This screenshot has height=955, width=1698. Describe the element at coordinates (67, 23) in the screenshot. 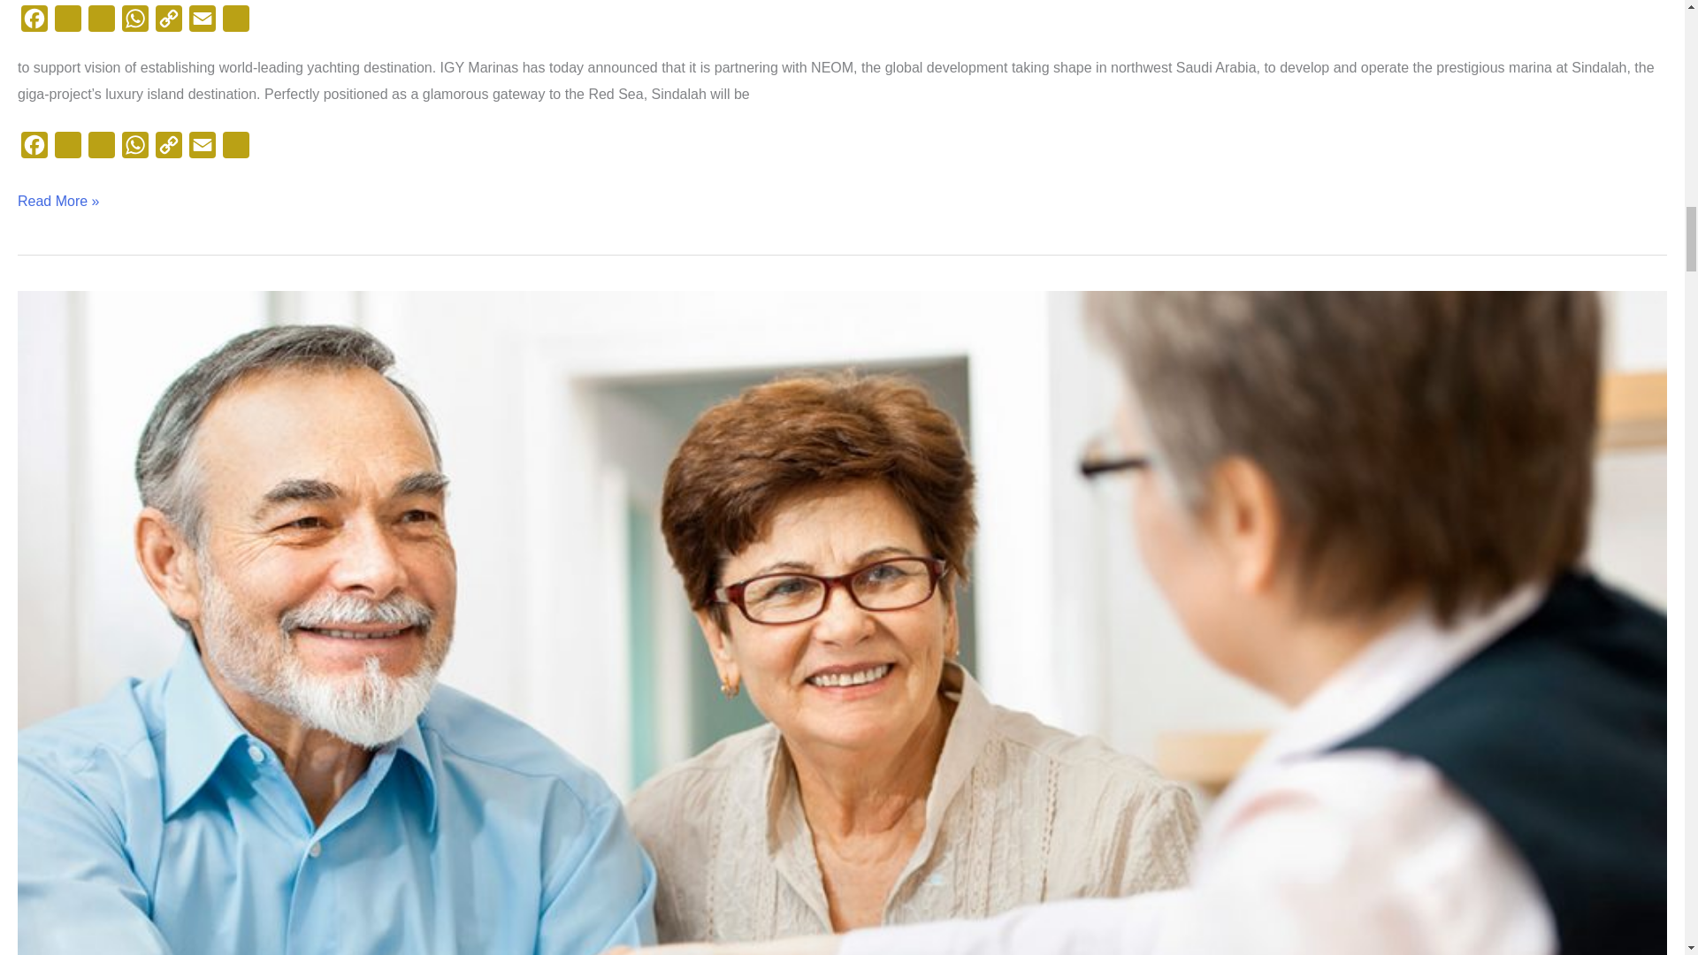

I see `Twitter` at that location.